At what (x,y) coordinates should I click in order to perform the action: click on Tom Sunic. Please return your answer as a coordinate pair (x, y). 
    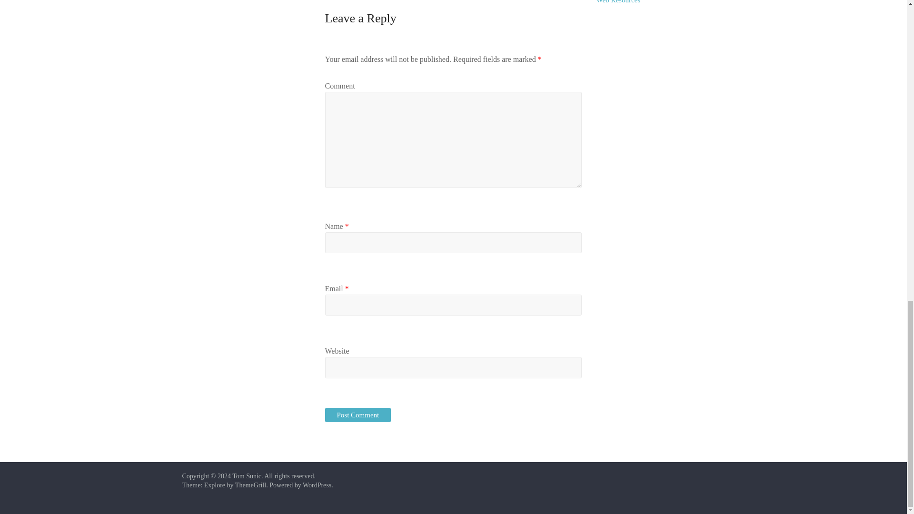
    Looking at the image, I should click on (247, 476).